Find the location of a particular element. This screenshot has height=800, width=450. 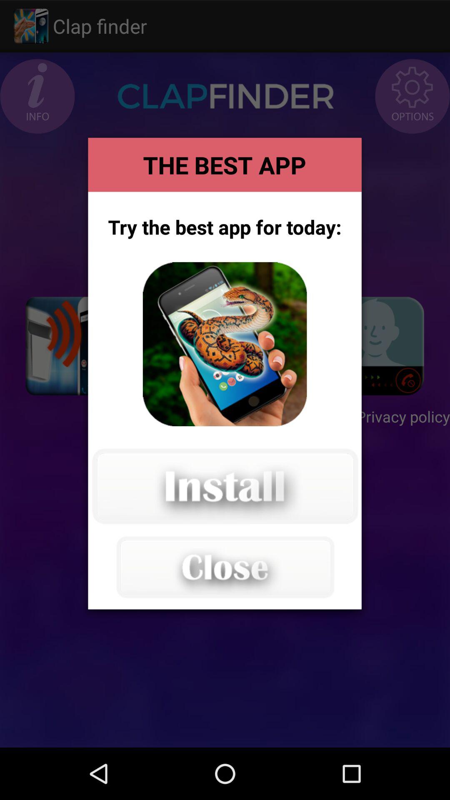

install app is located at coordinates (225, 344).